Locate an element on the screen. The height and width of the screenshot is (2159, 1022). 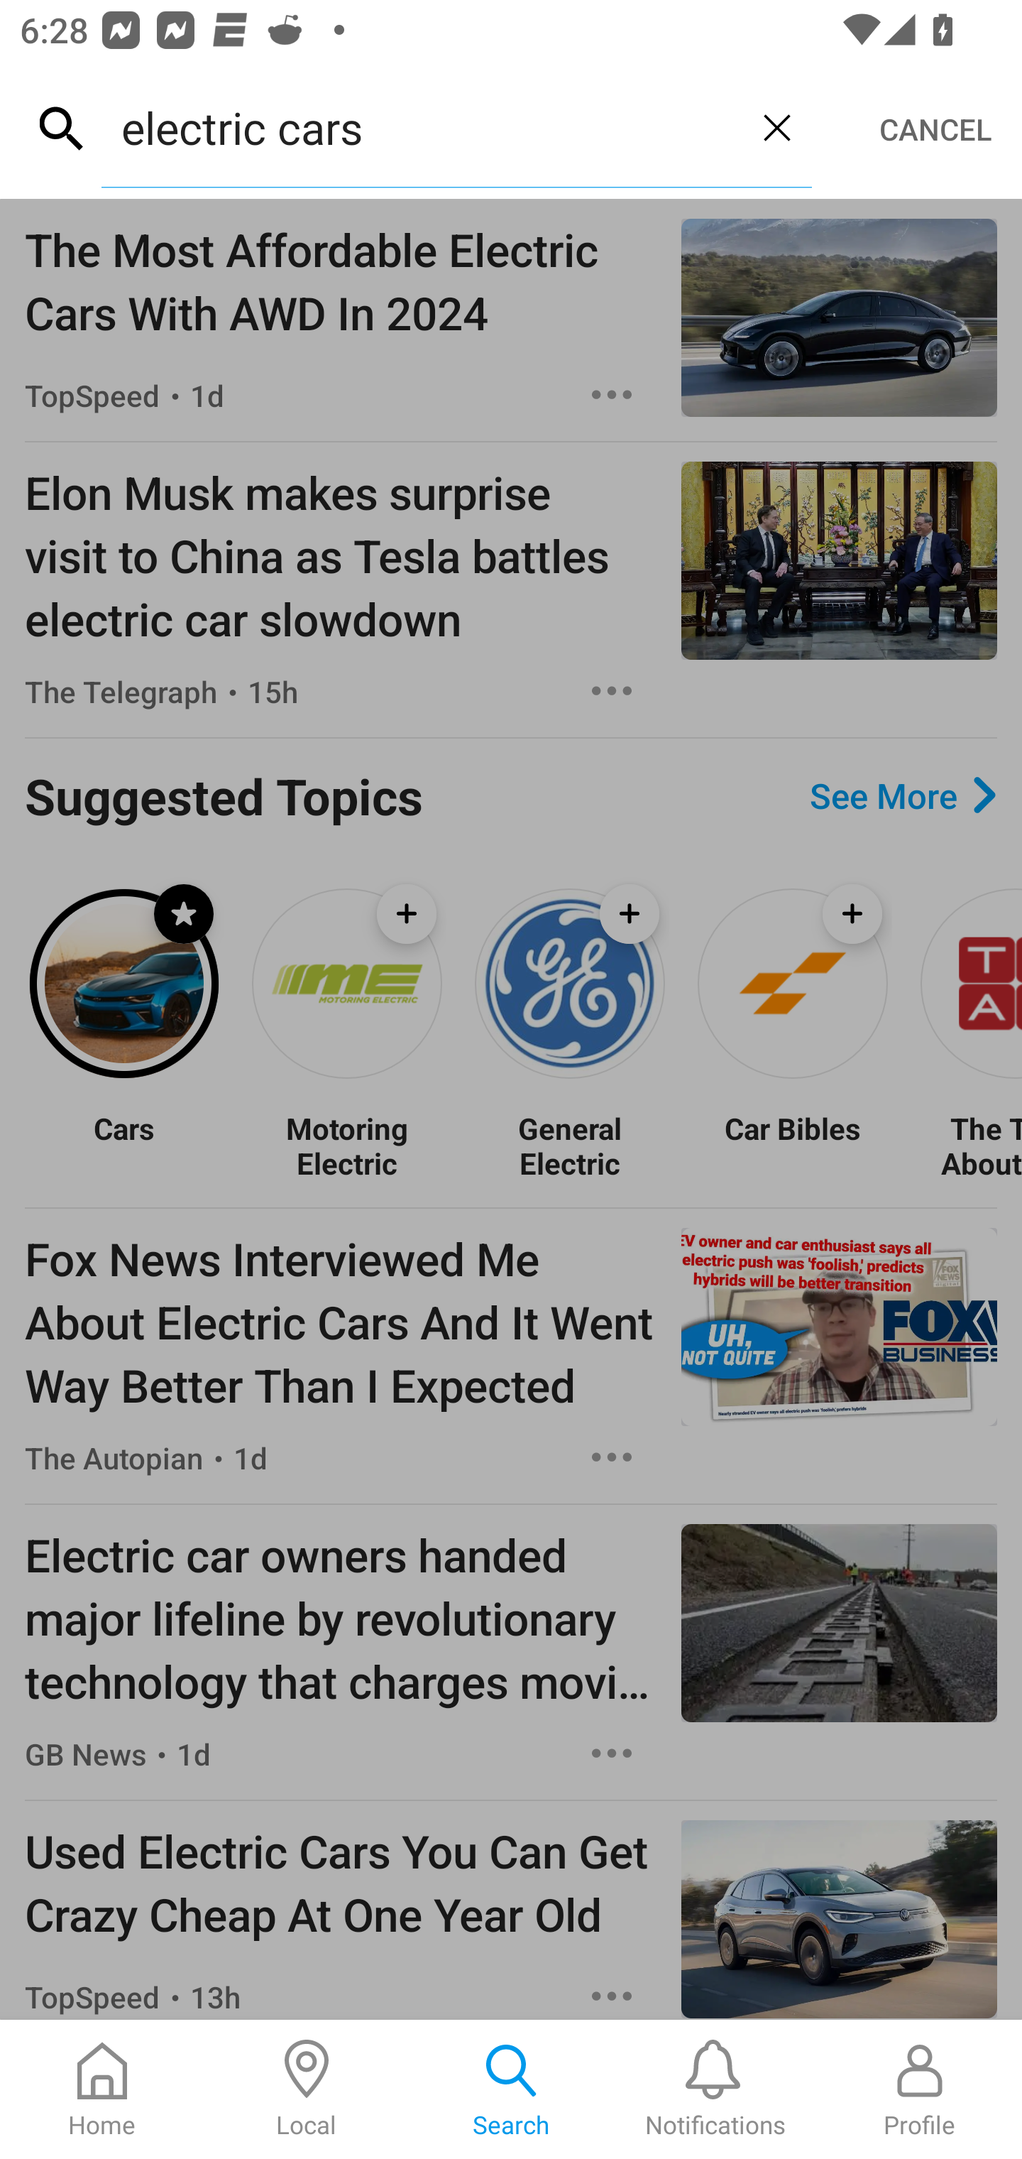
Options is located at coordinates (612, 690).